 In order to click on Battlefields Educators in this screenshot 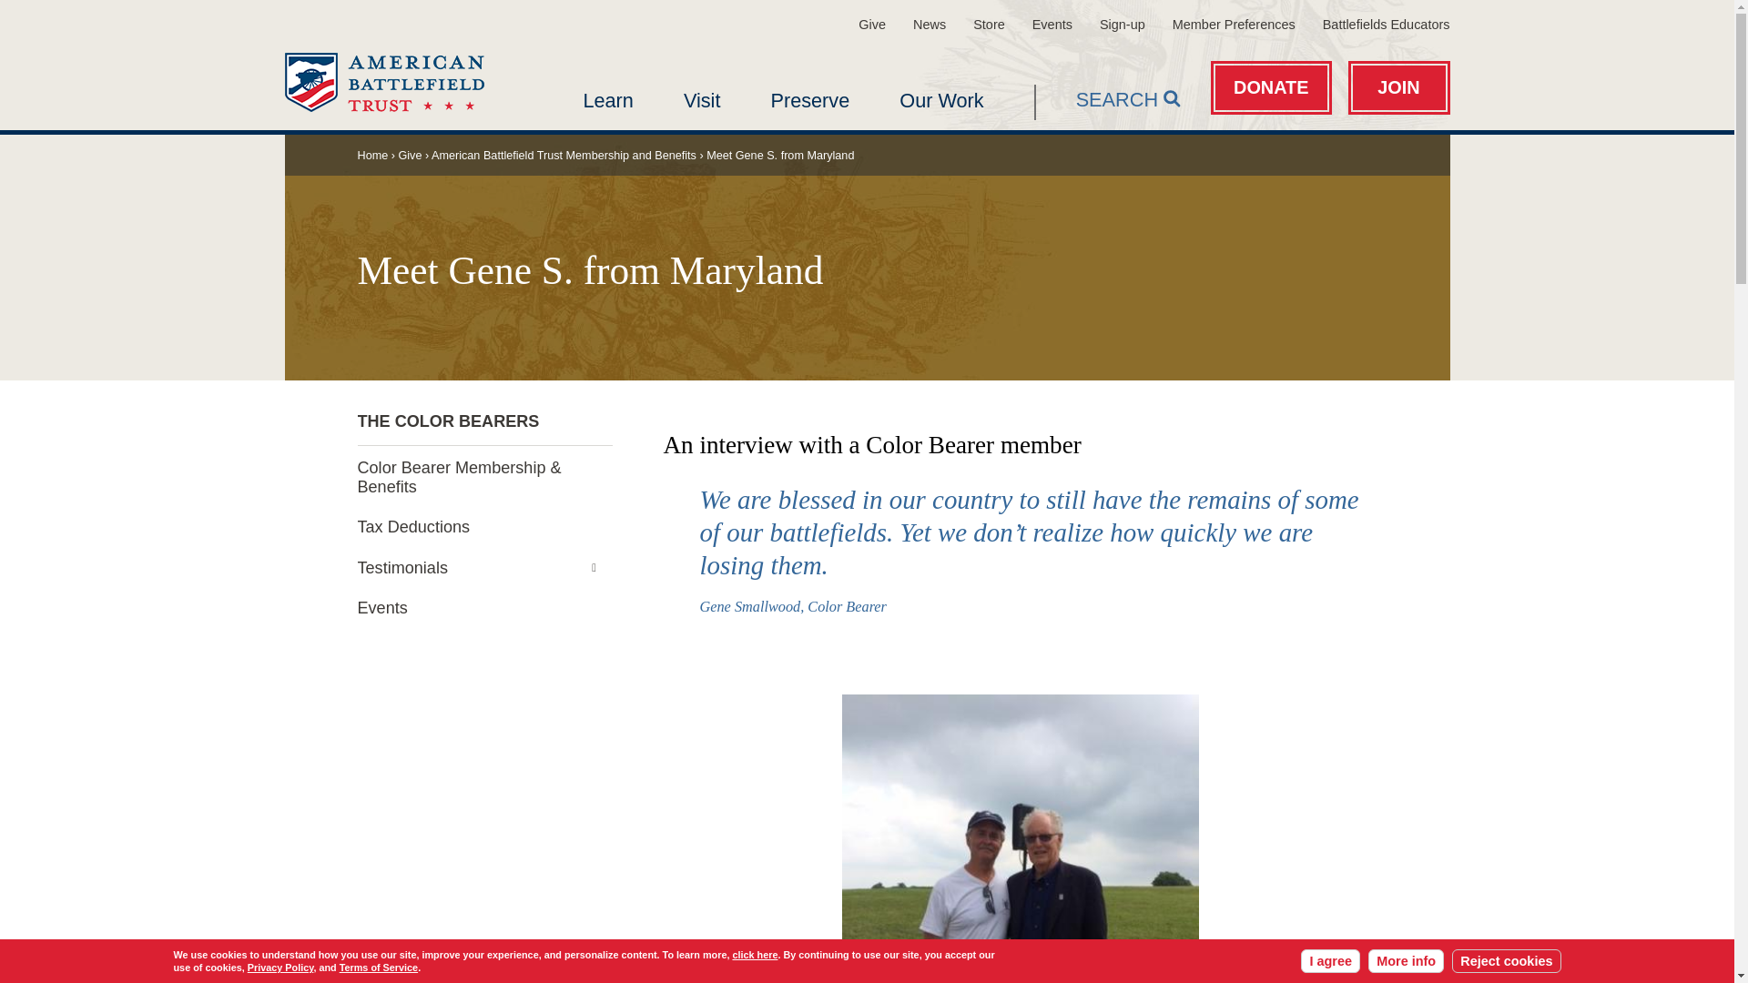, I will do `click(1387, 24)`.